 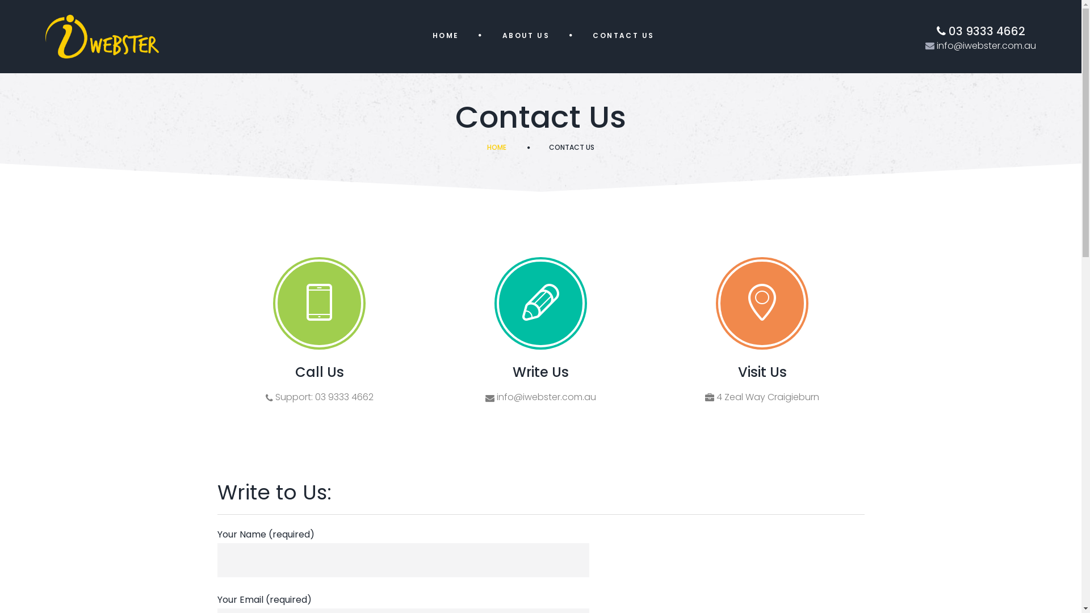 What do you see at coordinates (986, 31) in the screenshot?
I see `03 9333 4662` at bounding box center [986, 31].